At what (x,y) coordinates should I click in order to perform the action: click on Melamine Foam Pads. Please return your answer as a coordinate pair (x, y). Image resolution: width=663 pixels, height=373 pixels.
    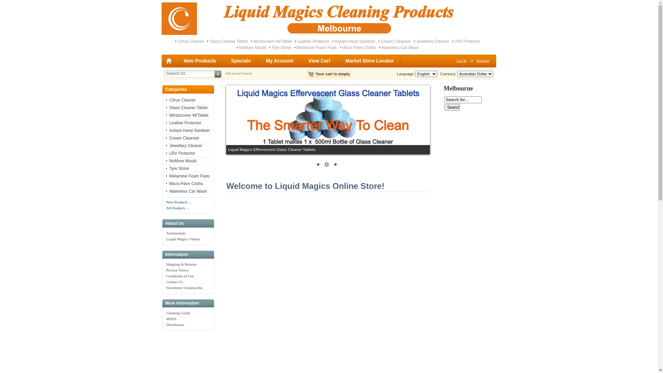
    Looking at the image, I should click on (317, 48).